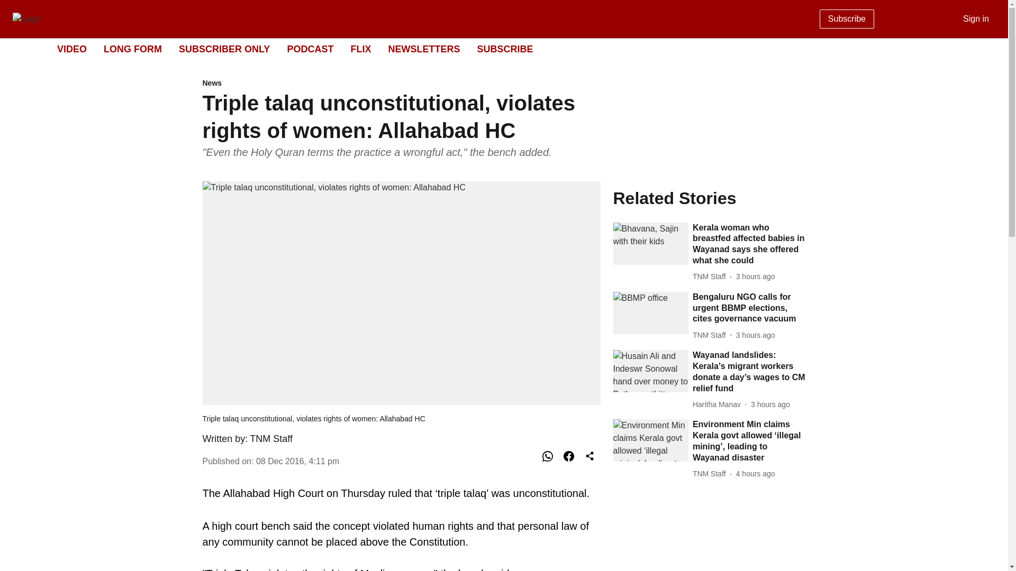  Describe the element at coordinates (770, 404) in the screenshot. I see `2024-08-05 12:55` at that location.